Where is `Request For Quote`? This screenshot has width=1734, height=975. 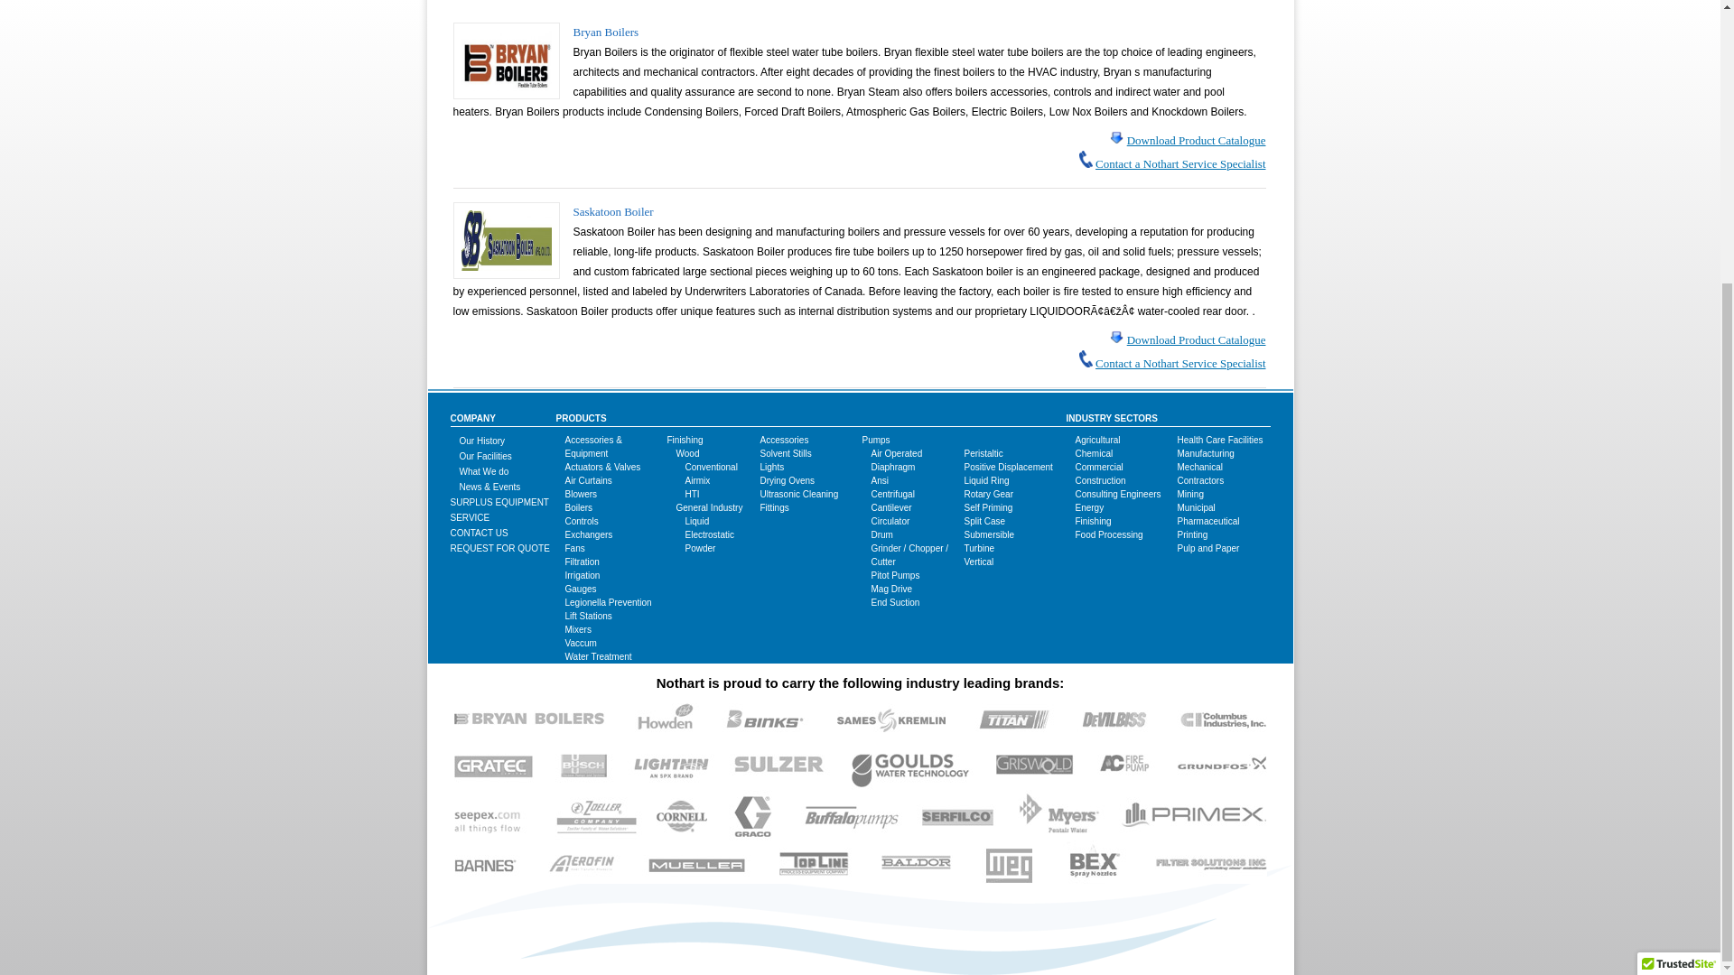 Request For Quote is located at coordinates (499, 548).